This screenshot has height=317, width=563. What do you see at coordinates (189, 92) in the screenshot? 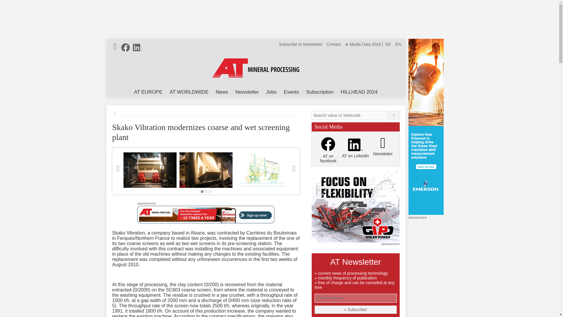
I see `AT WORLDWIDE` at bounding box center [189, 92].